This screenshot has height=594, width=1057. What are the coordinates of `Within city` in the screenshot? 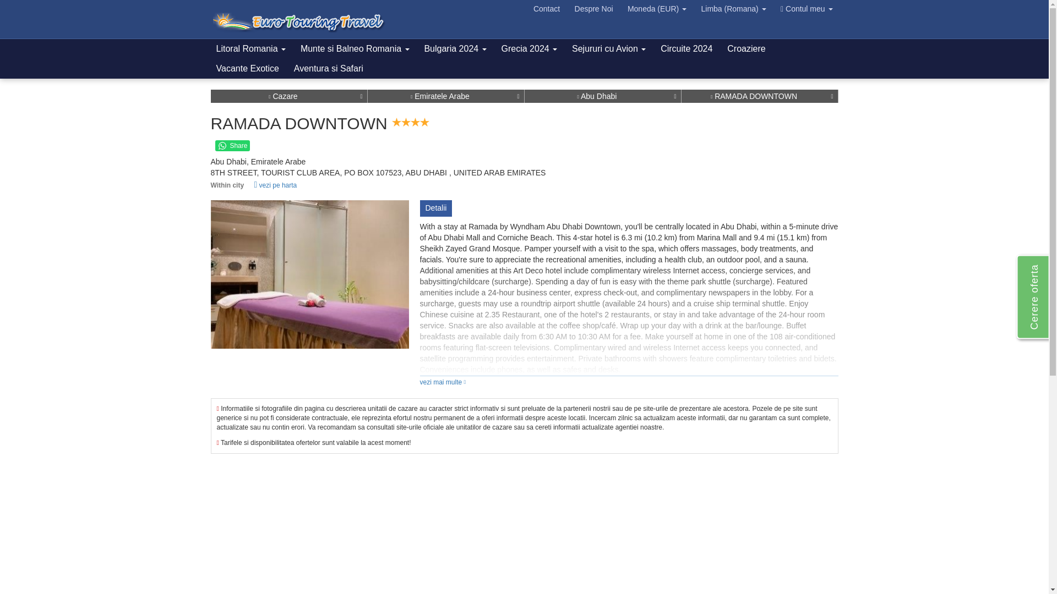 It's located at (417, 185).